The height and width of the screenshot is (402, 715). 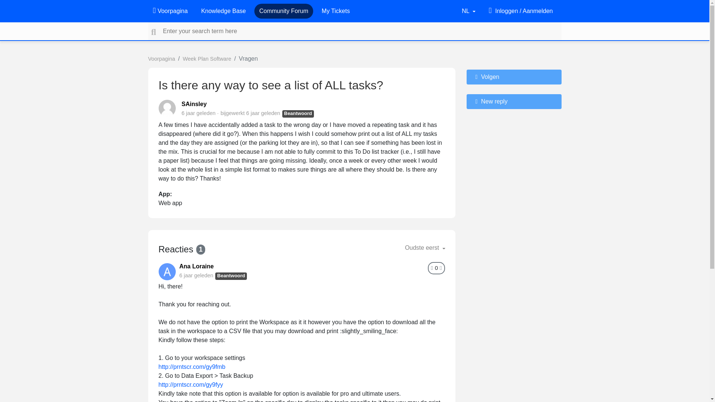 I want to click on Week Plan Software, so click(x=207, y=59).